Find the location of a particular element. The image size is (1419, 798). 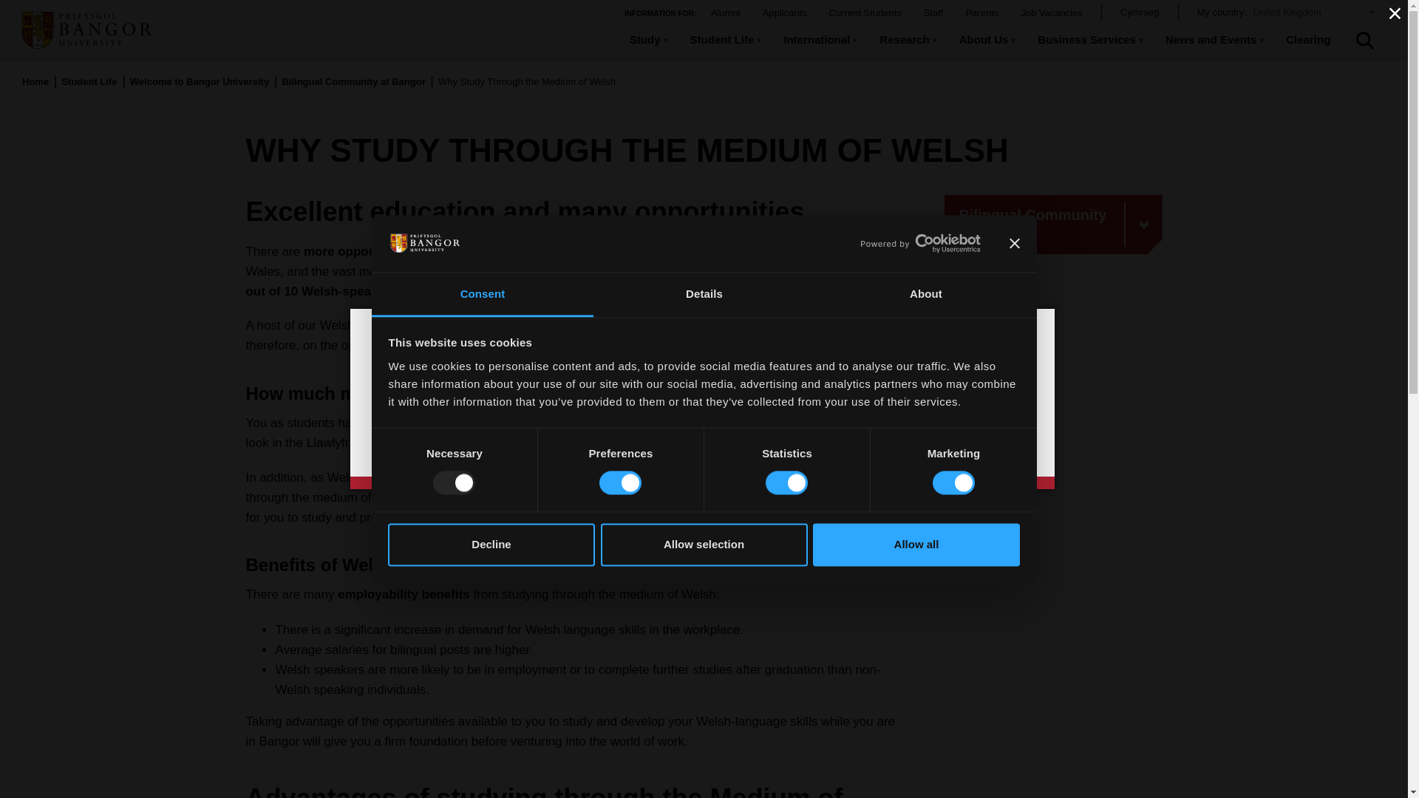

Consent is located at coordinates (482, 294).